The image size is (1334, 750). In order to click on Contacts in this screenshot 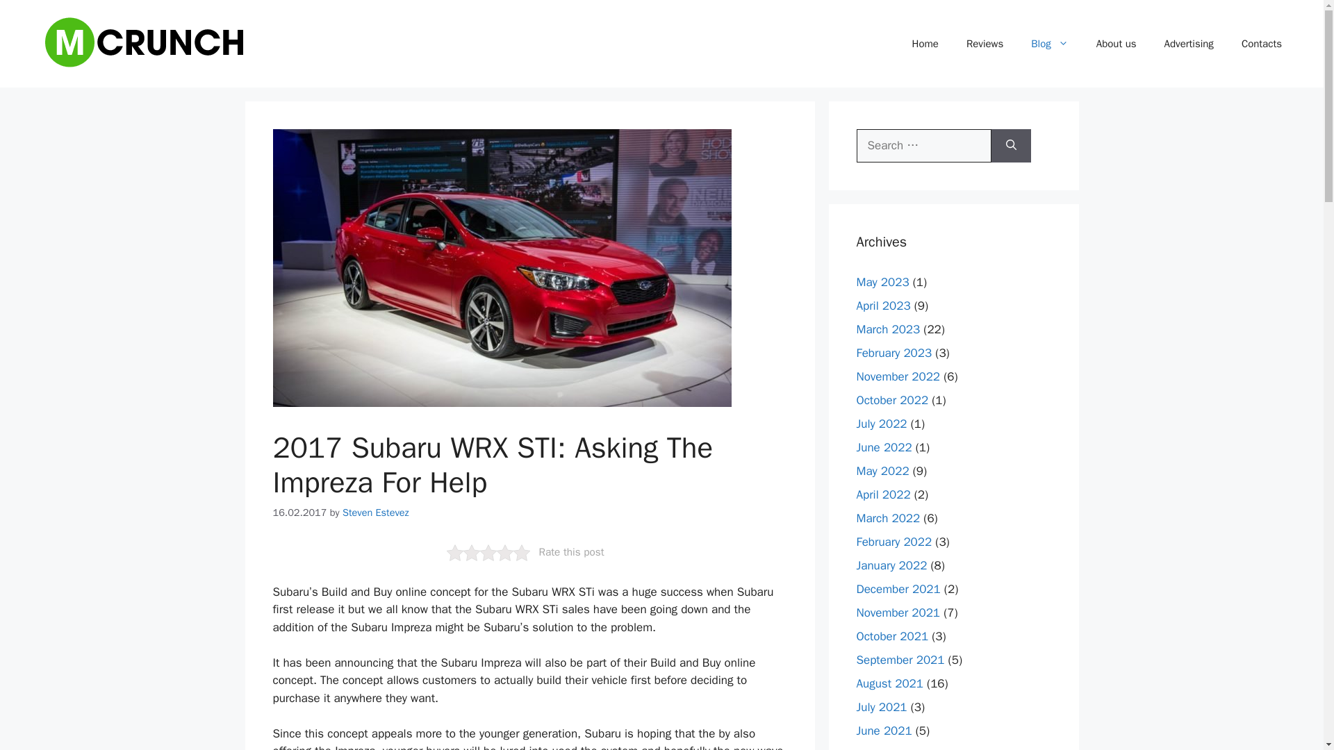, I will do `click(1261, 43)`.